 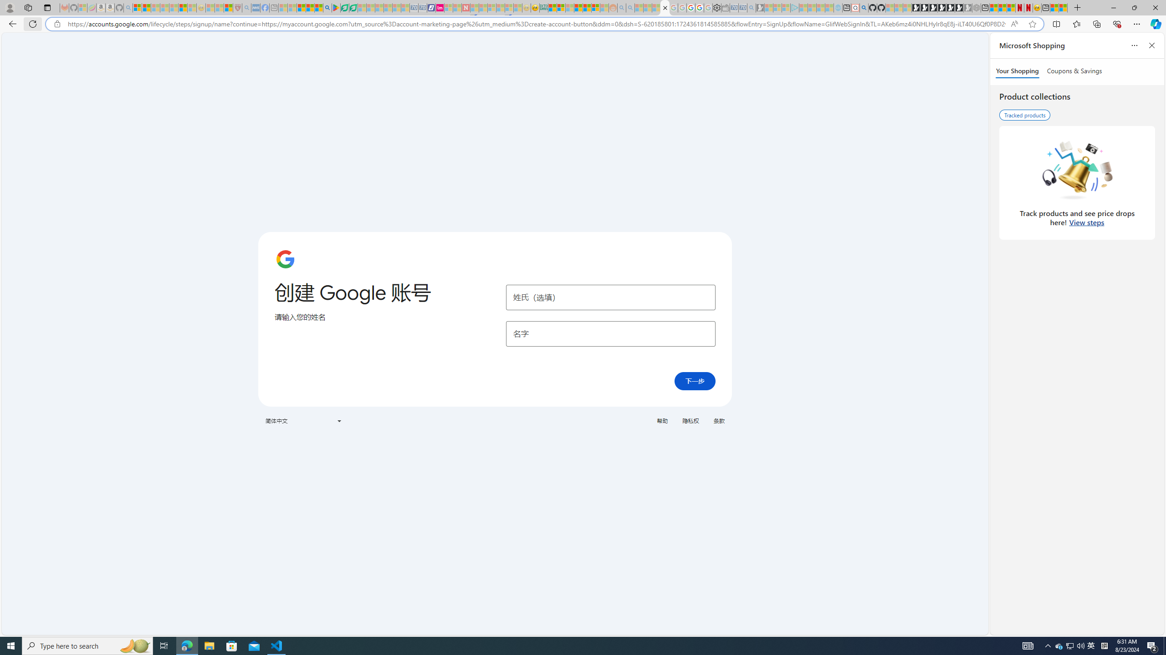 What do you see at coordinates (760, 8) in the screenshot?
I see `Microsoft Start Gaming - Sleeping` at bounding box center [760, 8].